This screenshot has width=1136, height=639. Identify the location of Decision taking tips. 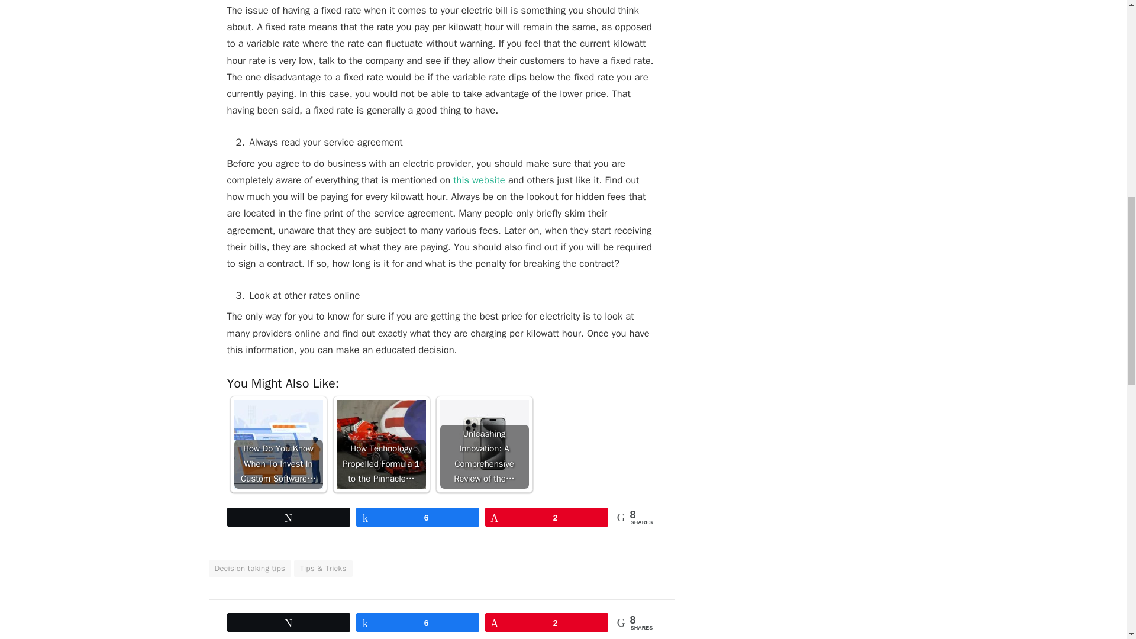
(249, 569).